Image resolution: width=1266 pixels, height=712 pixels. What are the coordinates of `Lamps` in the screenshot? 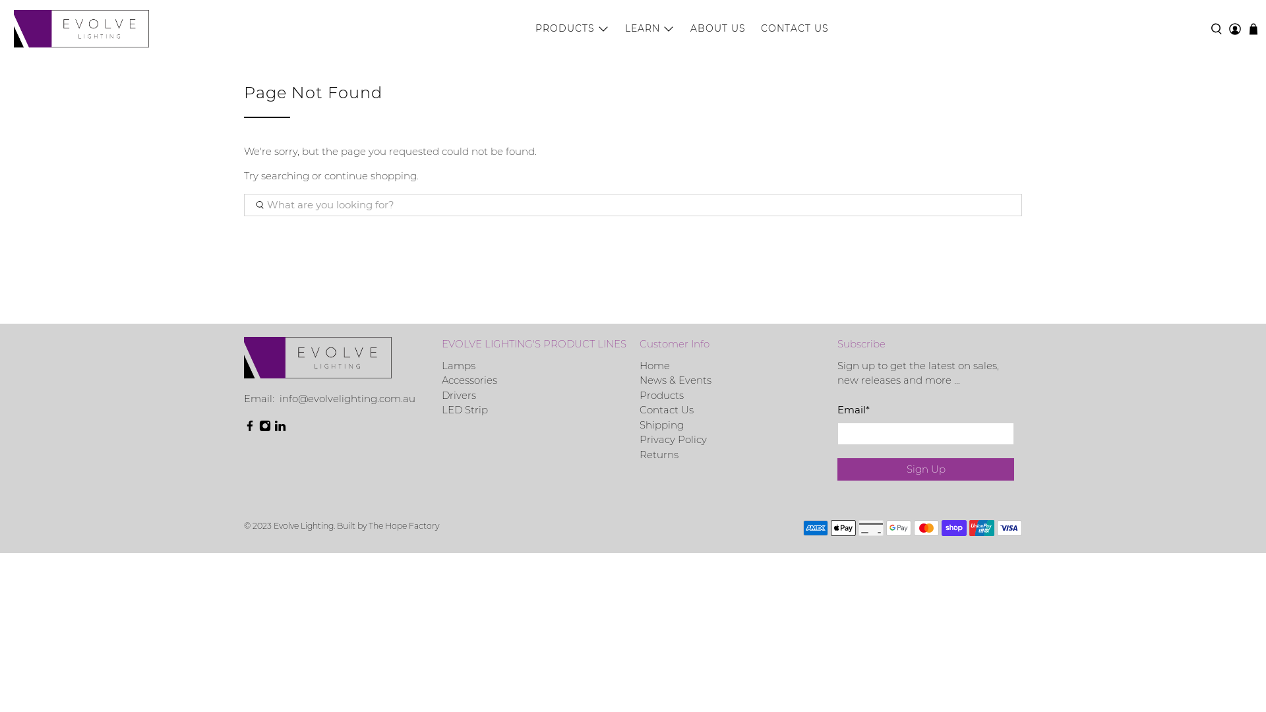 It's located at (459, 365).